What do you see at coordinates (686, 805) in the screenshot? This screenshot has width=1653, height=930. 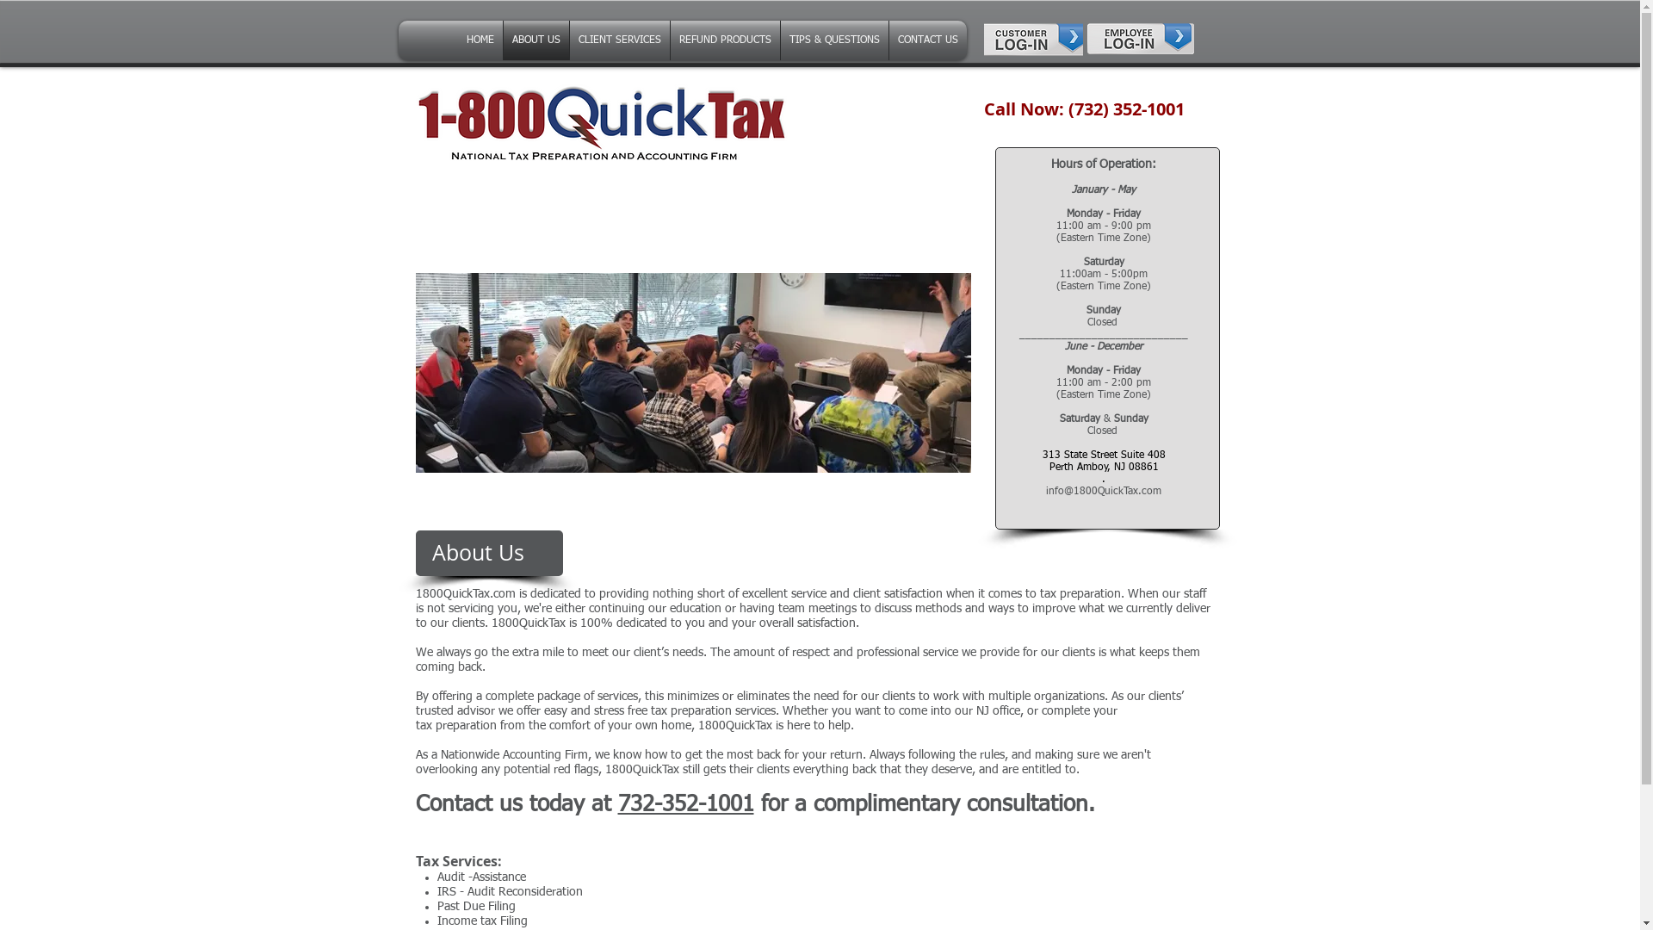 I see `732-352-1001` at bounding box center [686, 805].